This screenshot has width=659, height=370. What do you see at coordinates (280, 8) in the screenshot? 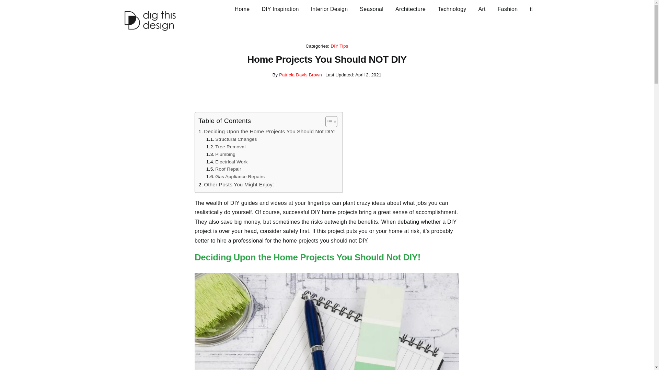
I see `diy-inspiration` at bounding box center [280, 8].